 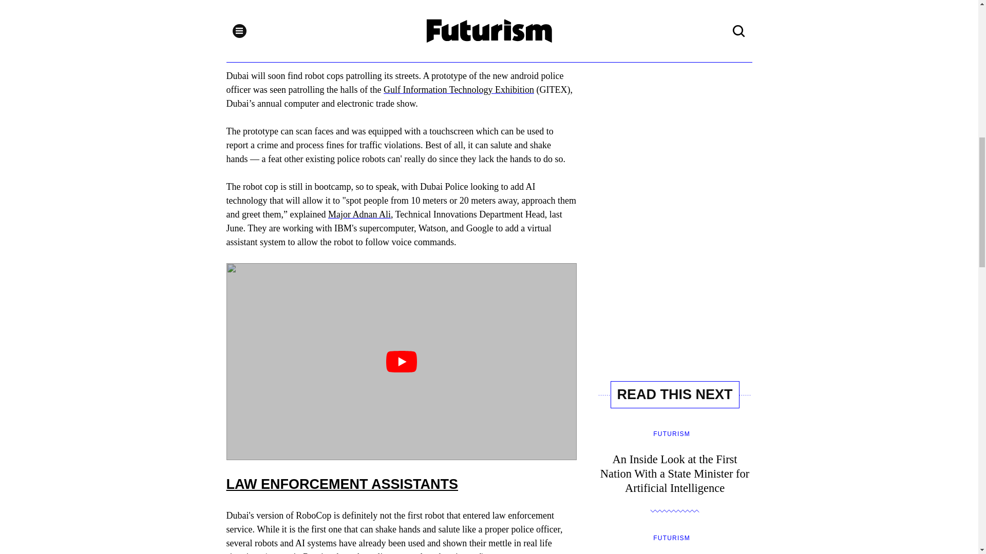 What do you see at coordinates (459, 89) in the screenshot?
I see `Gulf Information Technology Exhibition` at bounding box center [459, 89].